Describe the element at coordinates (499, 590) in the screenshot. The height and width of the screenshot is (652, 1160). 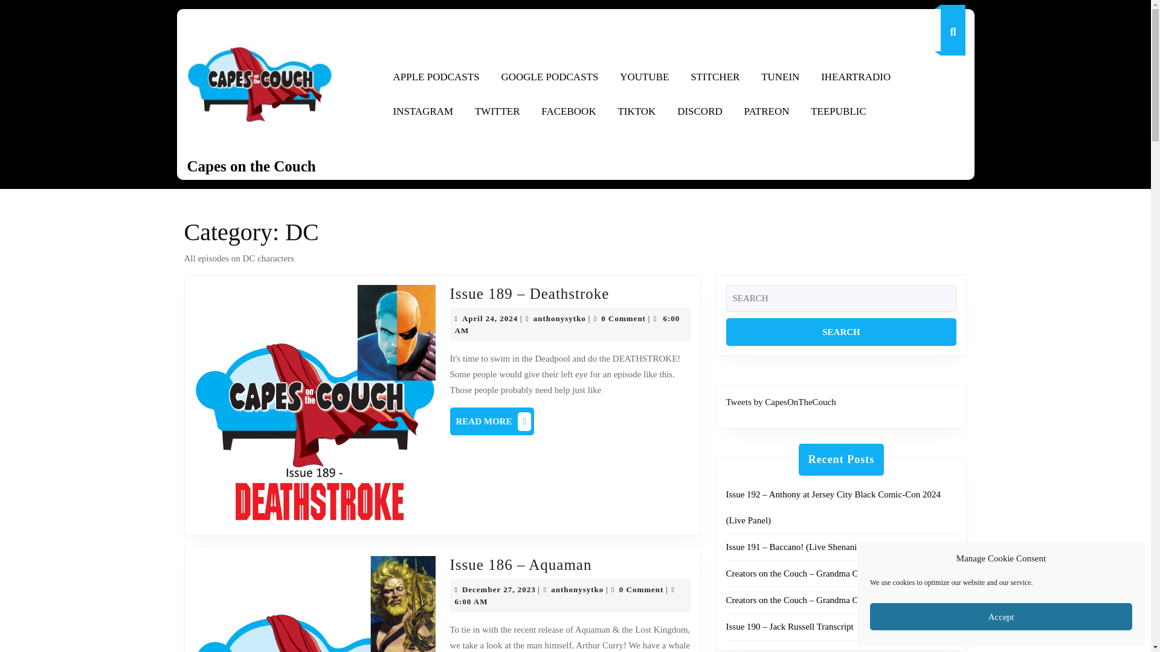
I see `PATREON` at that location.